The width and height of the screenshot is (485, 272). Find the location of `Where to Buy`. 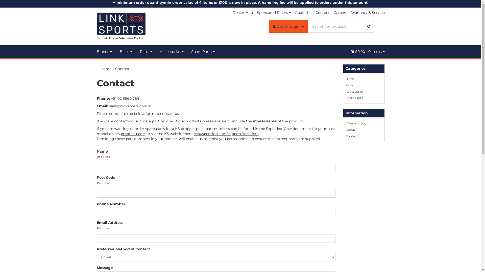

Where to Buy is located at coordinates (364, 123).